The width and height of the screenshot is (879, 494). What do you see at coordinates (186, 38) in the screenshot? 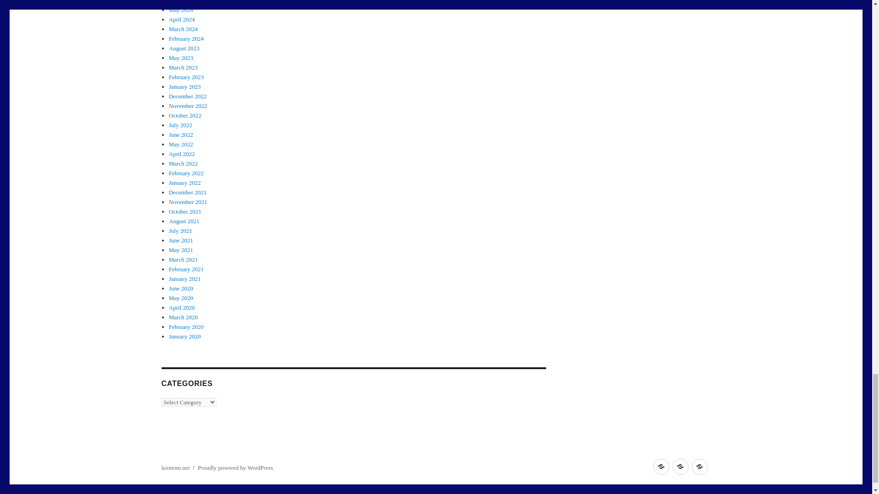
I see `February 2024` at bounding box center [186, 38].